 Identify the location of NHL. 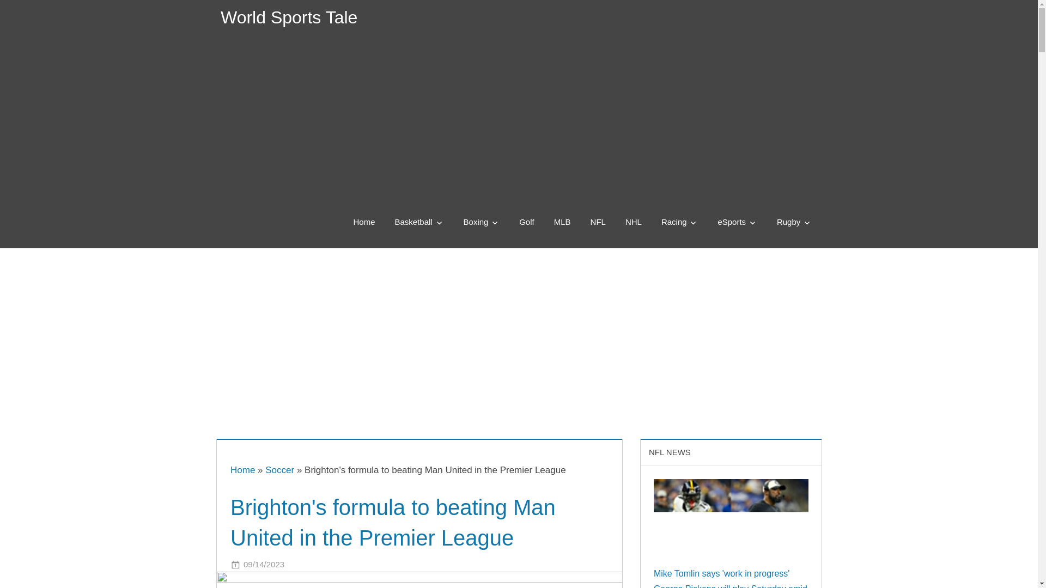
(634, 222).